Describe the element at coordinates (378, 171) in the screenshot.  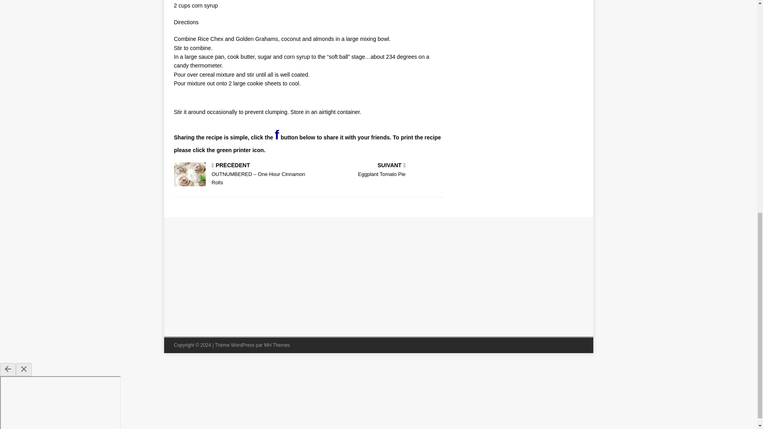
I see `MH Themes` at that location.